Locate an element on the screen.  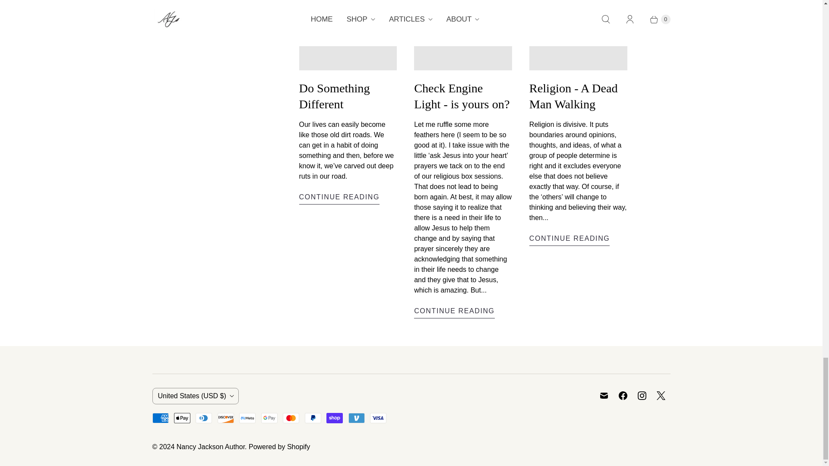
Mastercard is located at coordinates (291, 418).